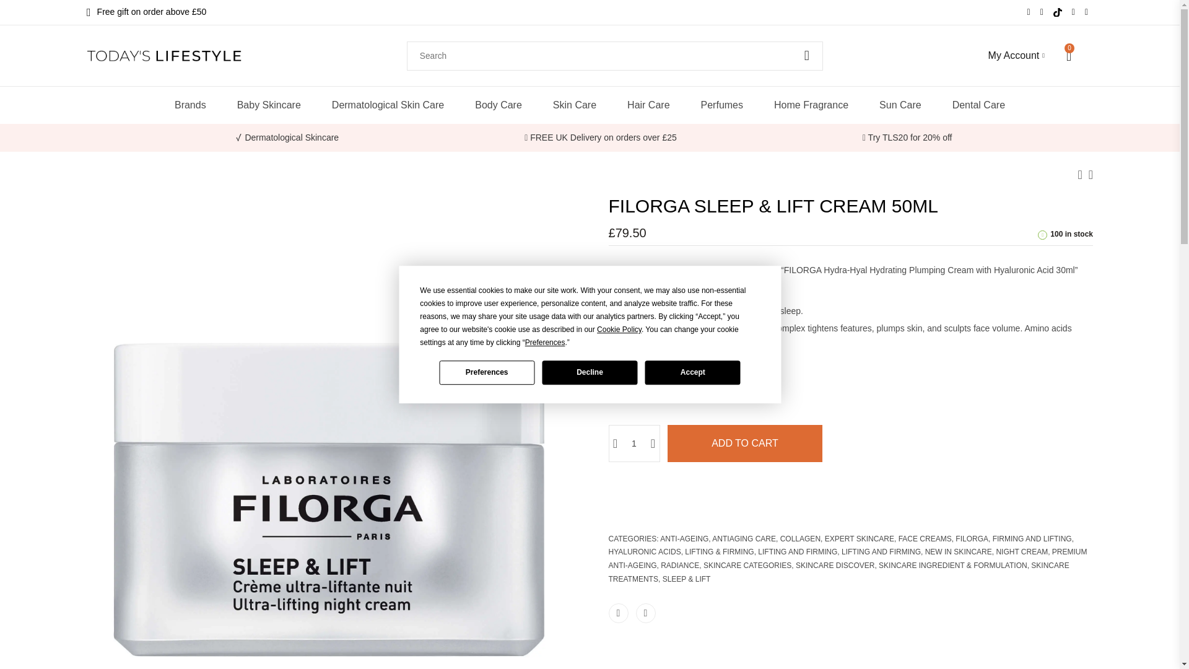 This screenshot has width=1189, height=669. I want to click on Baby Skincare, so click(269, 105).